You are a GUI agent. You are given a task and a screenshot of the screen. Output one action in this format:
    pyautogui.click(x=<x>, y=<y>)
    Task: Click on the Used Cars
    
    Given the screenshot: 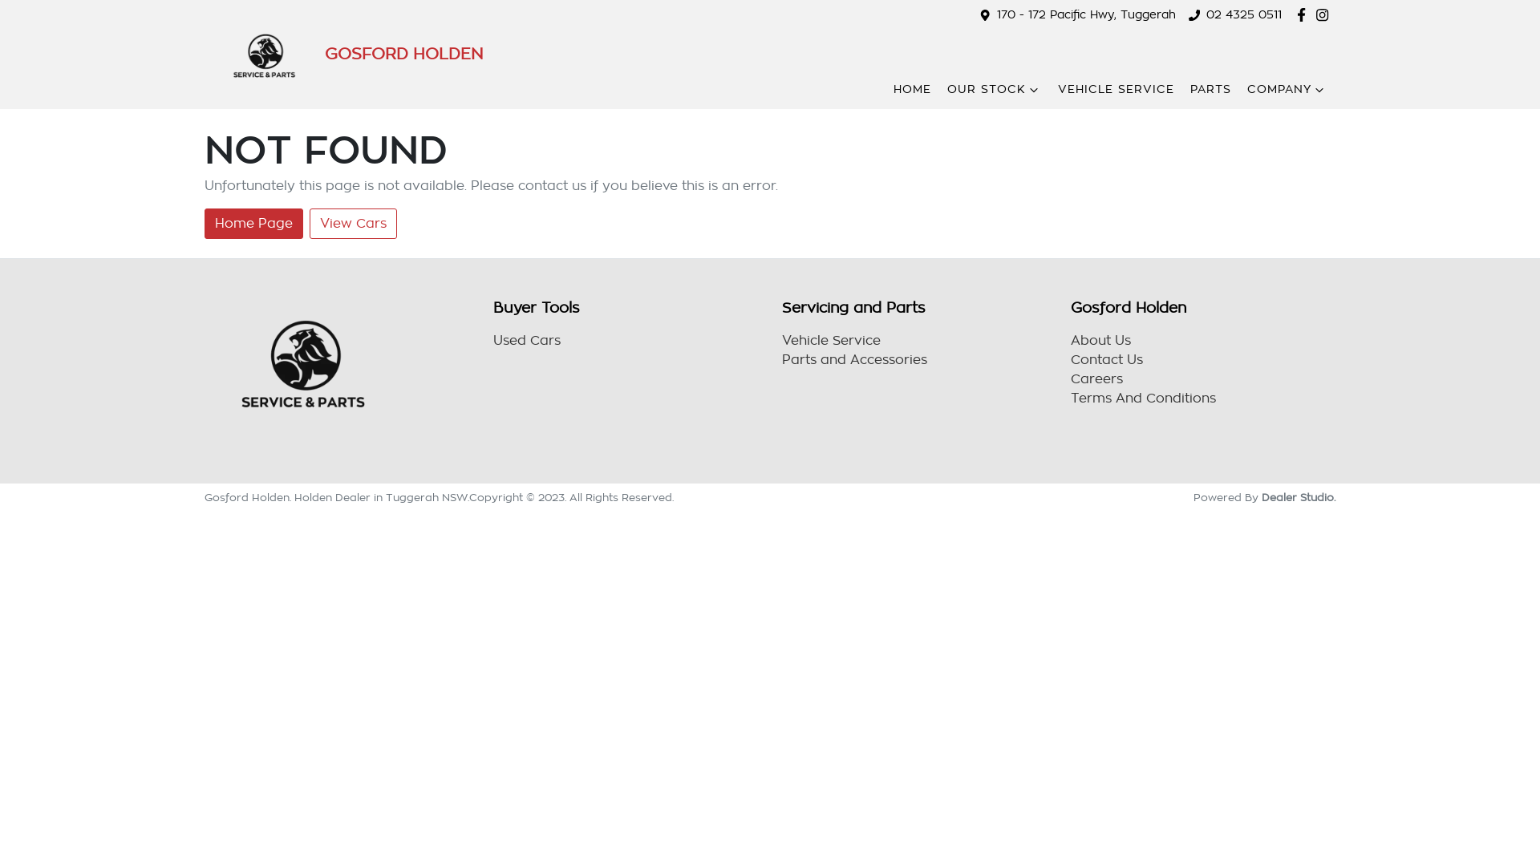 What is the action you would take?
    pyautogui.click(x=527, y=341)
    